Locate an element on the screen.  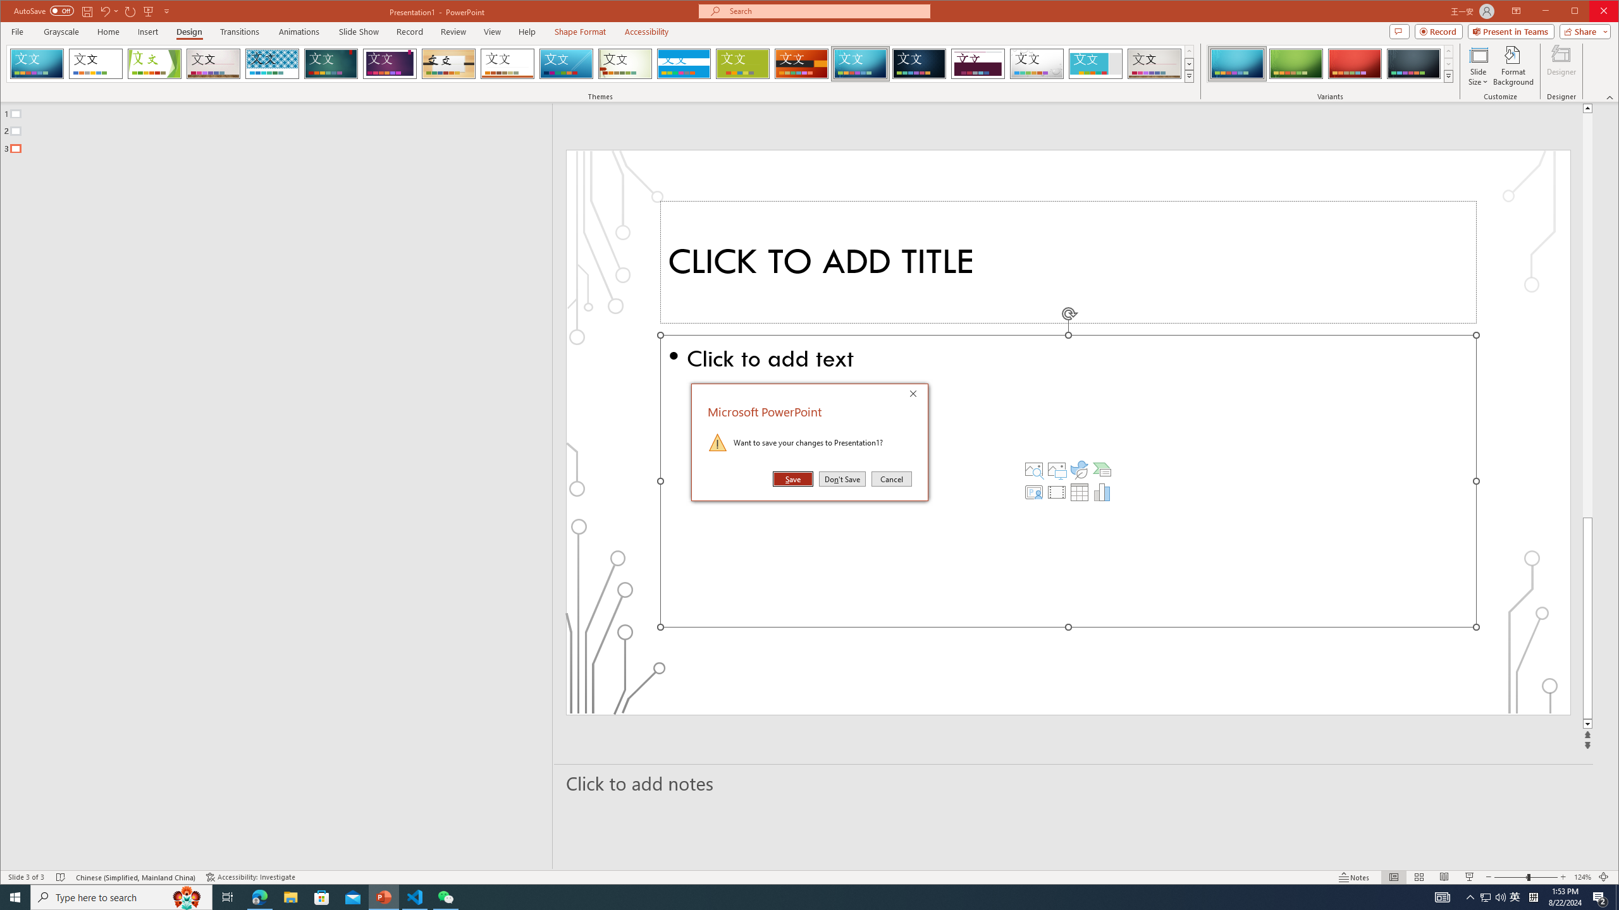
Show desktop is located at coordinates (1617, 897).